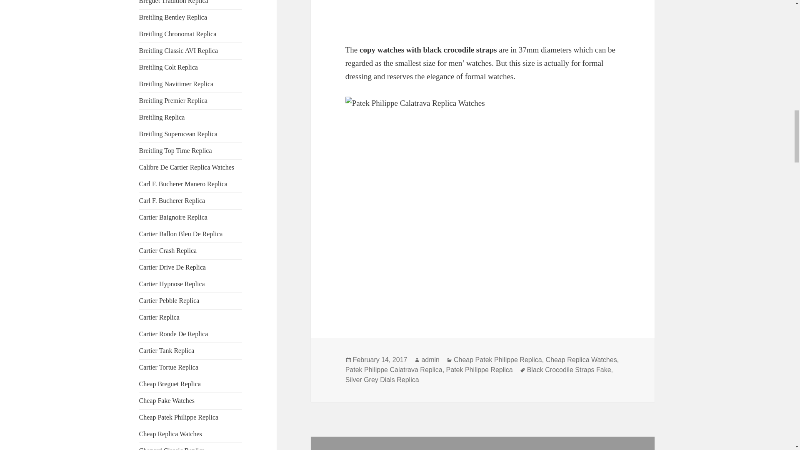 The height and width of the screenshot is (450, 800). I want to click on Breitling Colt Replica, so click(168, 67).